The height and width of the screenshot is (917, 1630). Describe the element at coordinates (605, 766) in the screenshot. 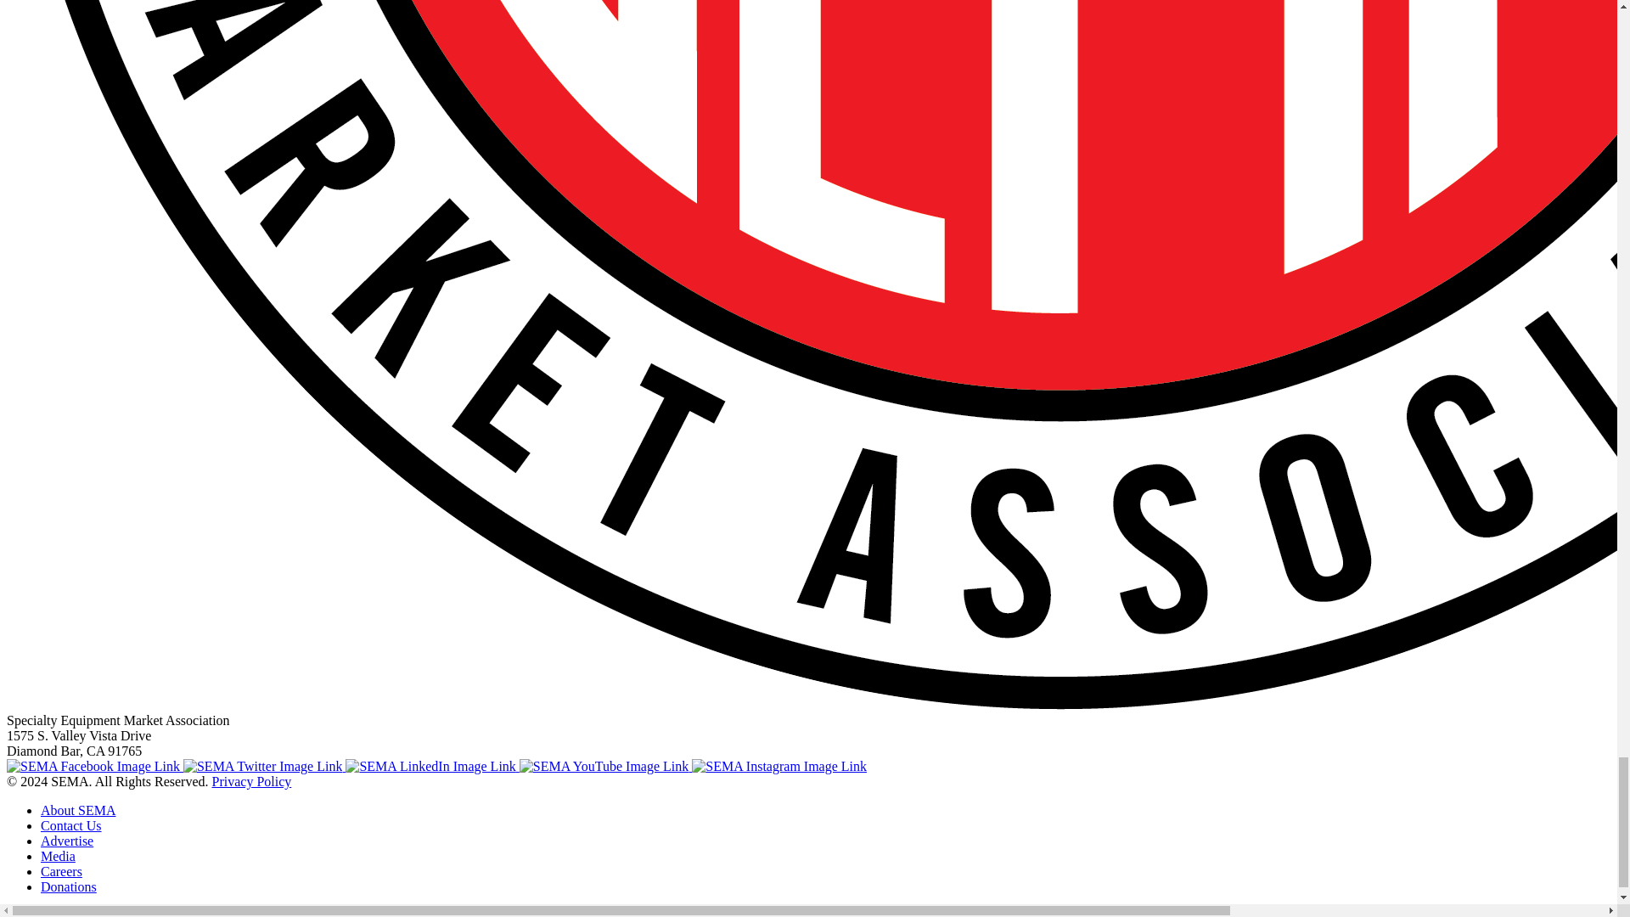

I see `SEMA YouTube Link` at that location.